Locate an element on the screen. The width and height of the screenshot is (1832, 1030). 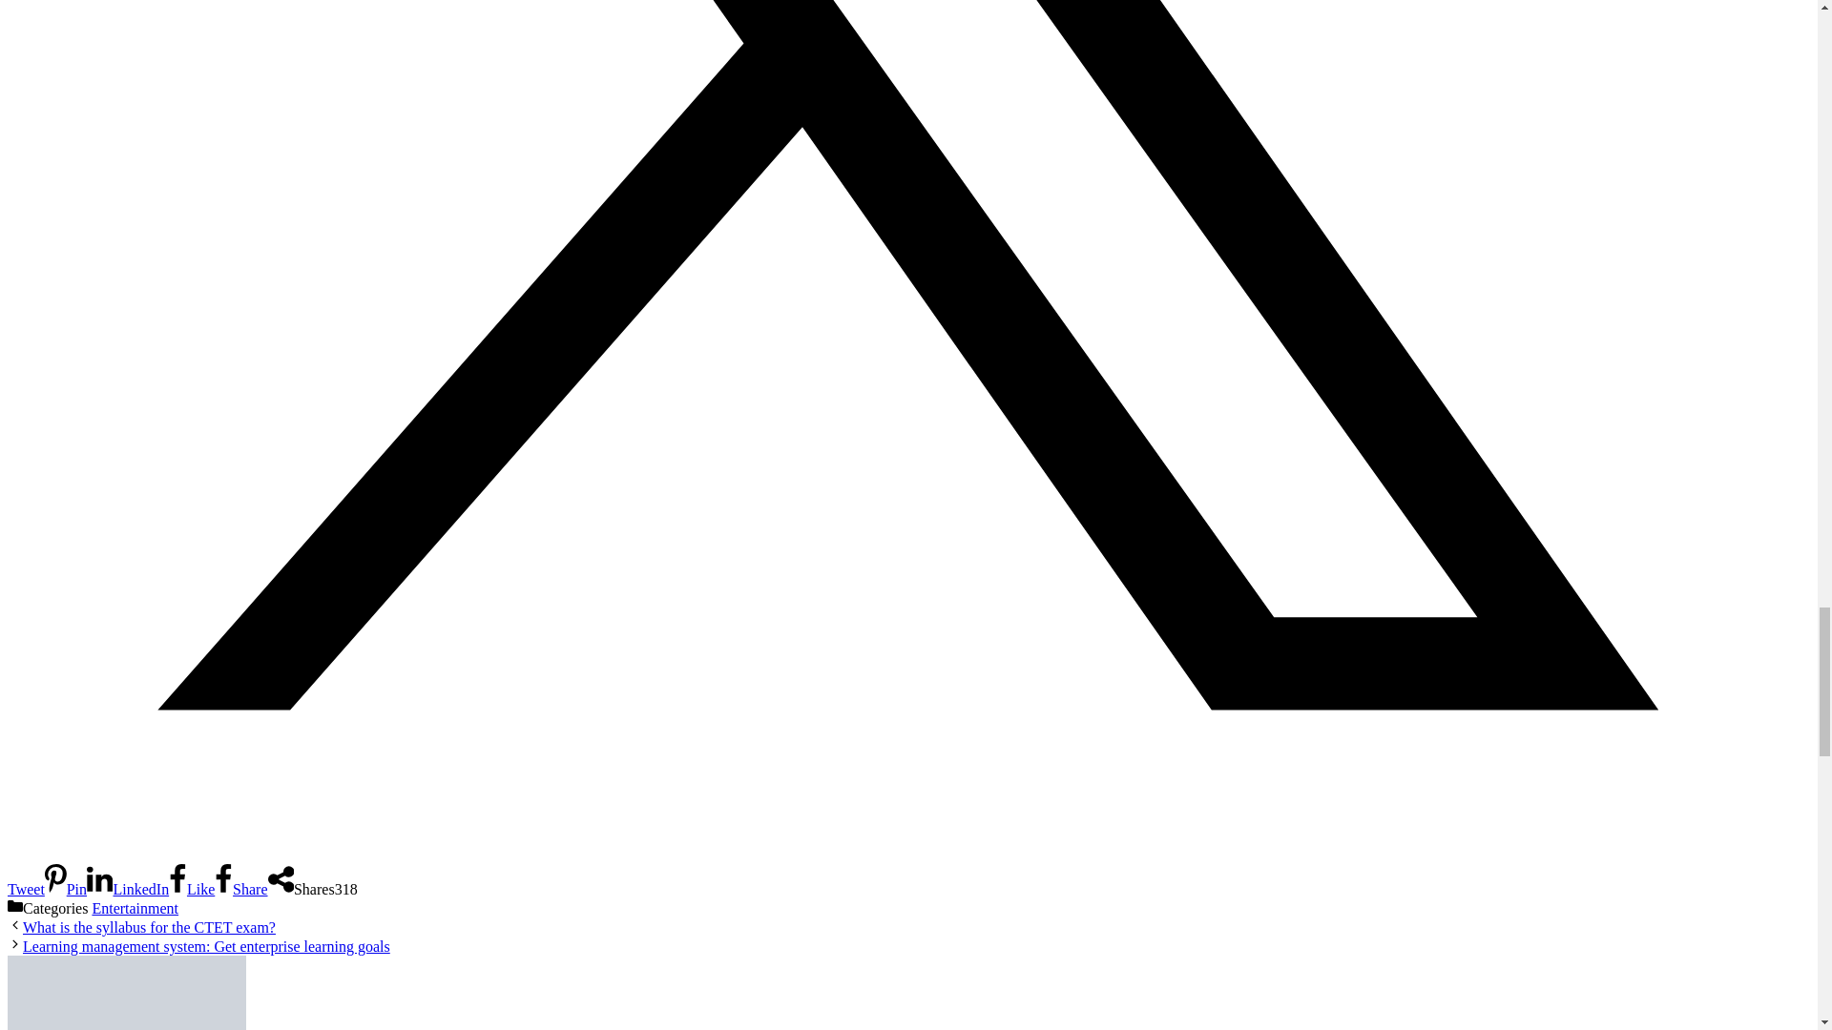
What is the syllabus for the CTET exam? is located at coordinates (149, 927).